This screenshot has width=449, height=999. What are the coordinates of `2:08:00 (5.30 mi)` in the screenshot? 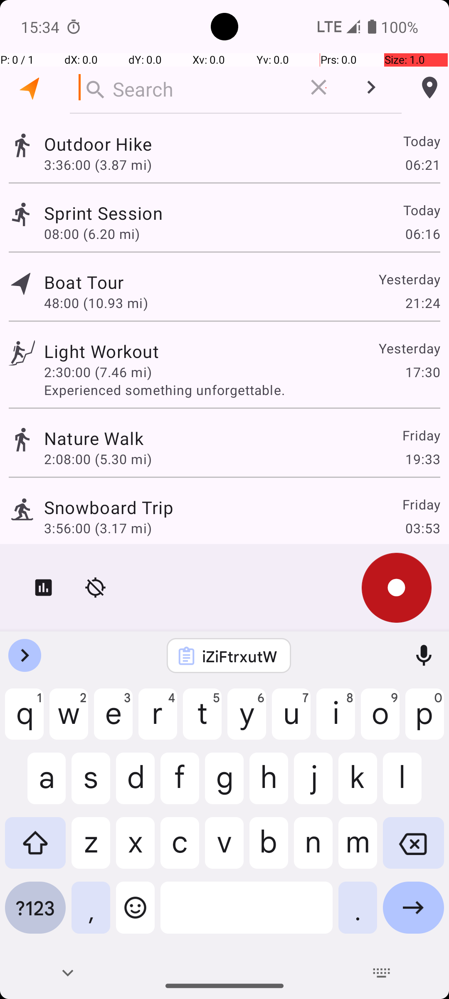 It's located at (98, 459).